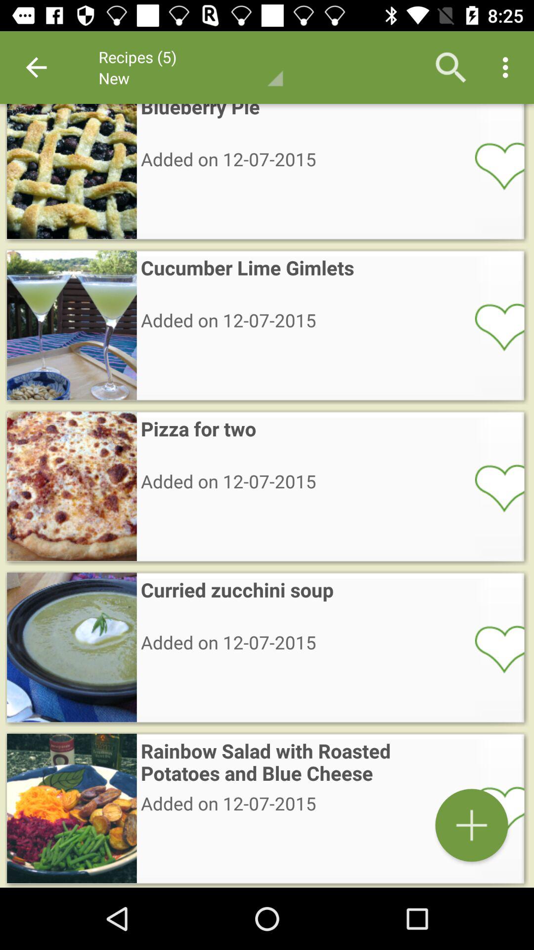 The height and width of the screenshot is (950, 534). What do you see at coordinates (472, 825) in the screenshot?
I see `add more details` at bounding box center [472, 825].